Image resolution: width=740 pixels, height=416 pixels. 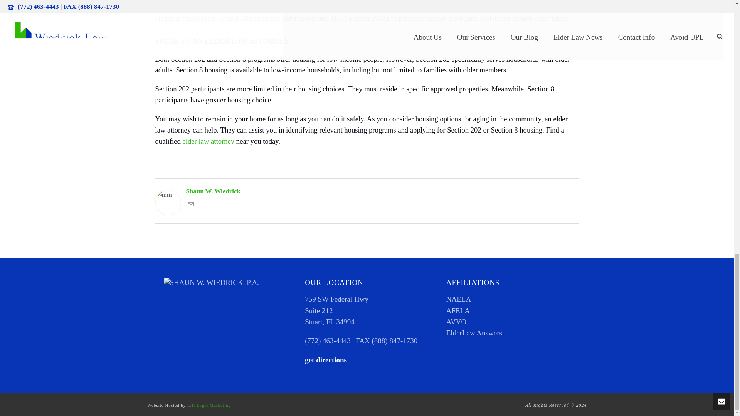 What do you see at coordinates (367, 191) in the screenshot?
I see `Shaun W. Wiedrick` at bounding box center [367, 191].